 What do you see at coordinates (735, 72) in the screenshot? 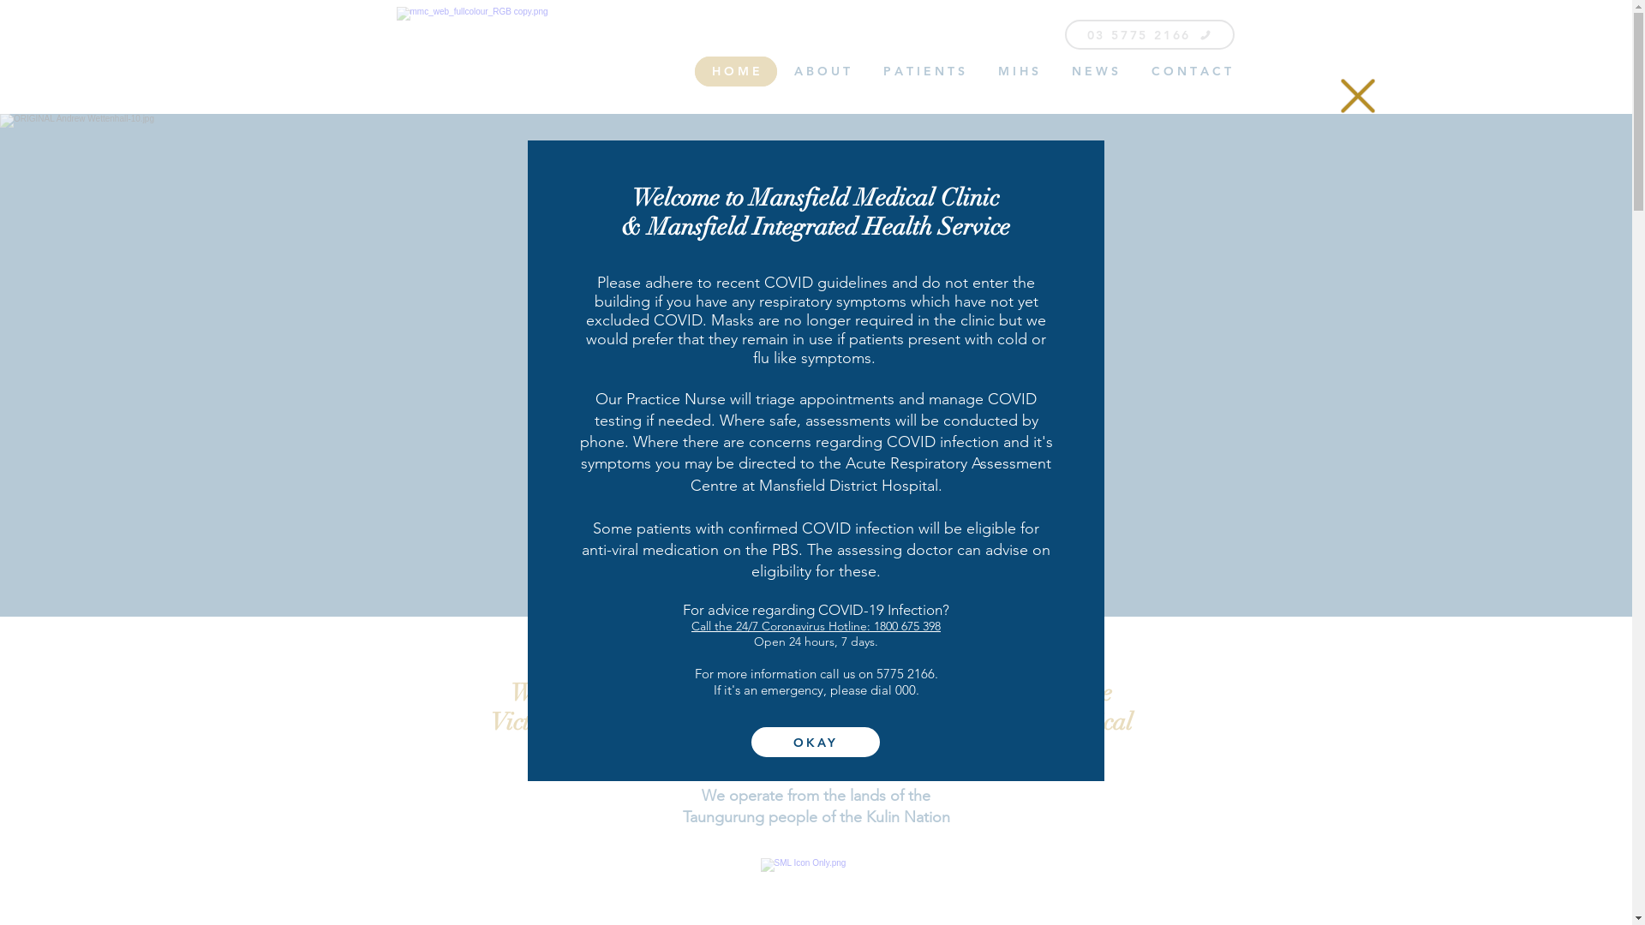
I see `H O M E` at bounding box center [735, 72].